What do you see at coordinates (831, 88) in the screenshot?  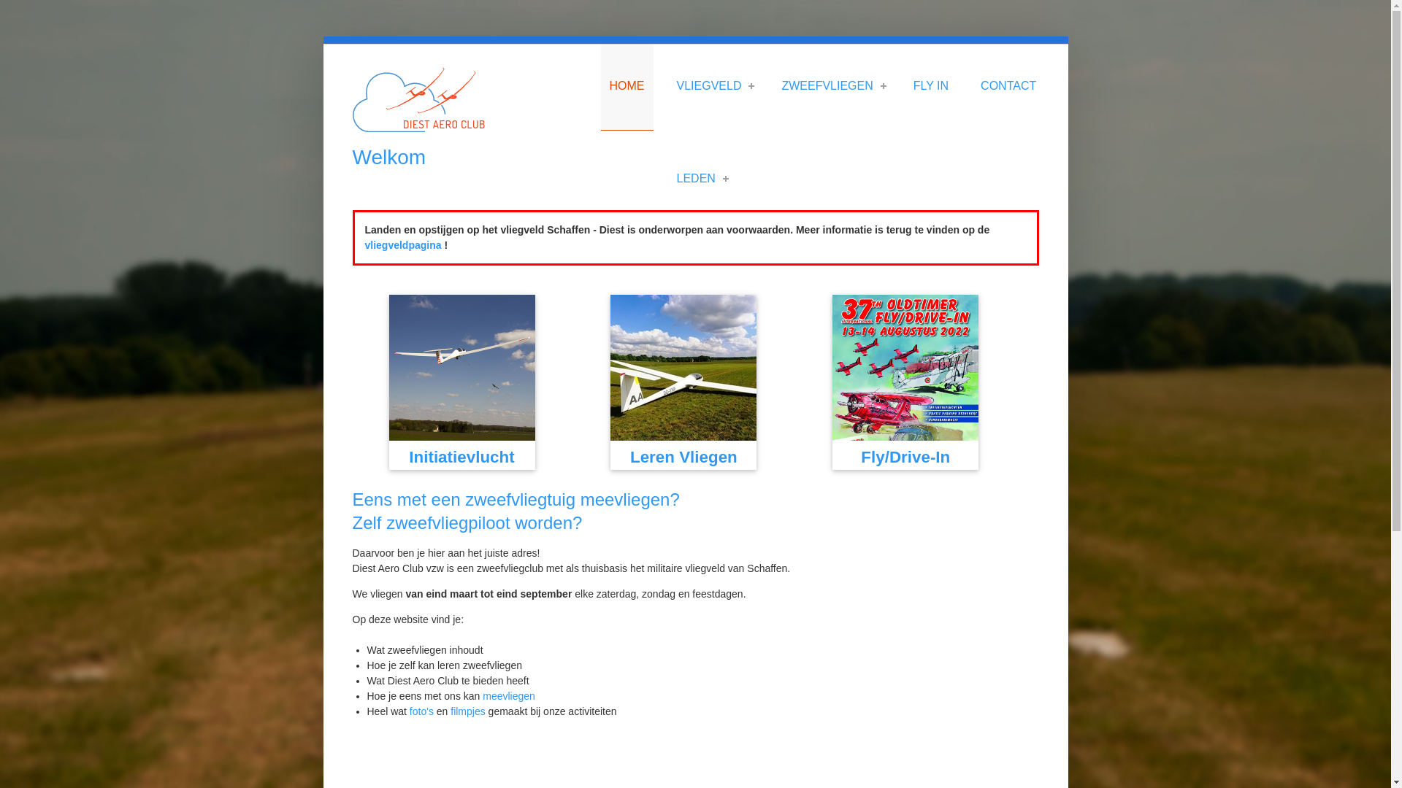 I see `ZWEEFVLIEGEN` at bounding box center [831, 88].